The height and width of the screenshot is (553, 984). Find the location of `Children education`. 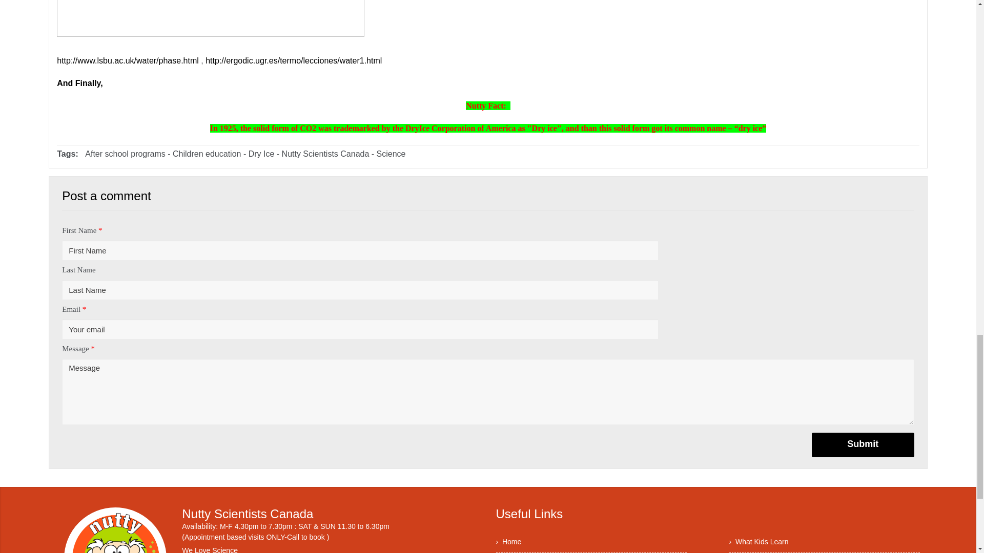

Children education is located at coordinates (207, 154).